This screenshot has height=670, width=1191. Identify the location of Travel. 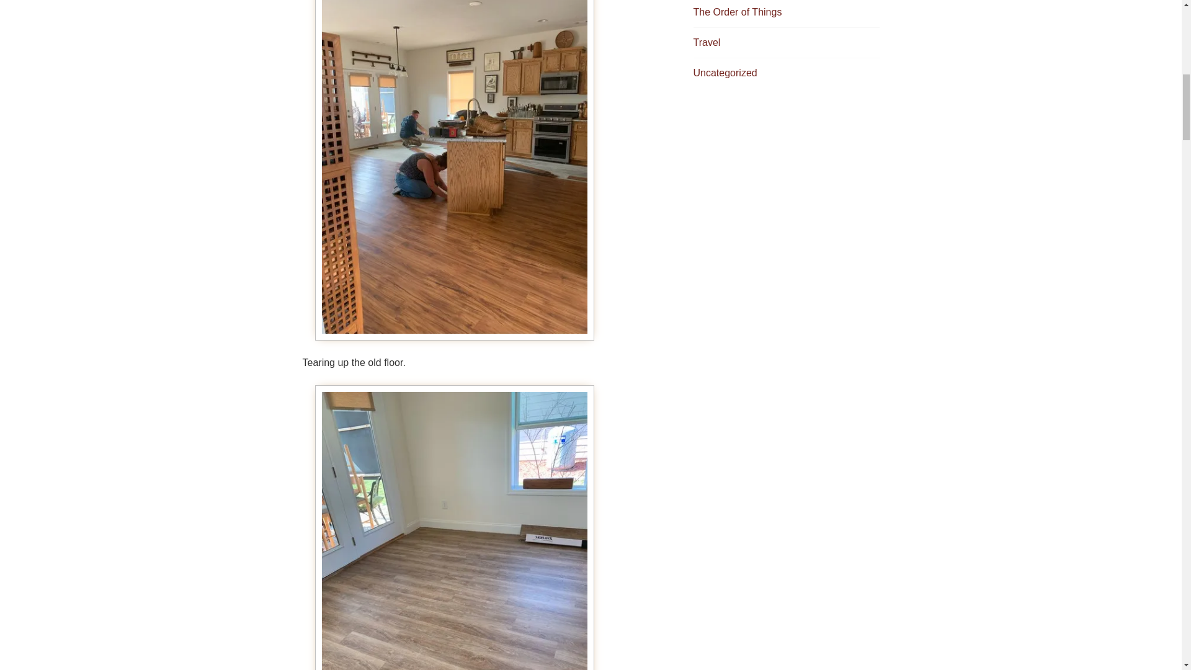
(707, 42).